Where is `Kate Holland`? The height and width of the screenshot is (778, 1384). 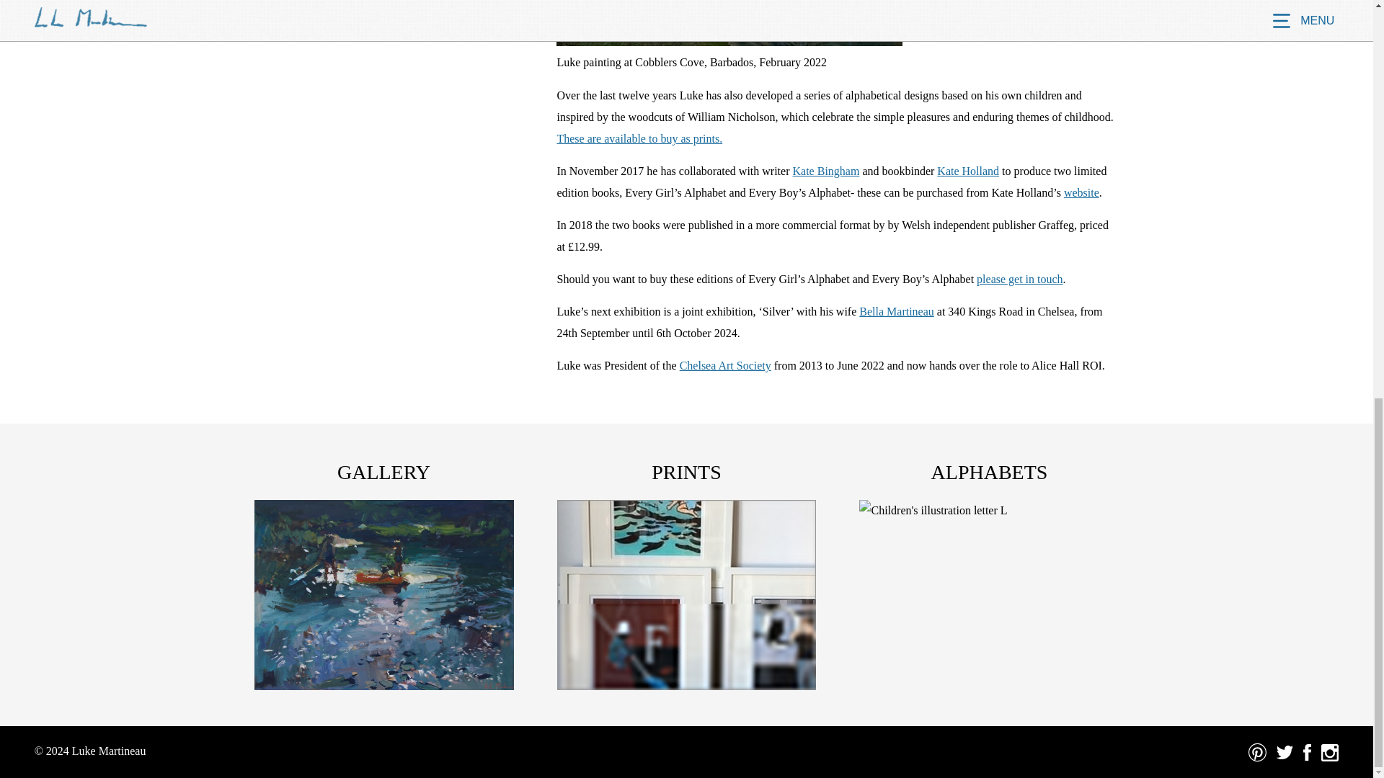 Kate Holland is located at coordinates (967, 171).